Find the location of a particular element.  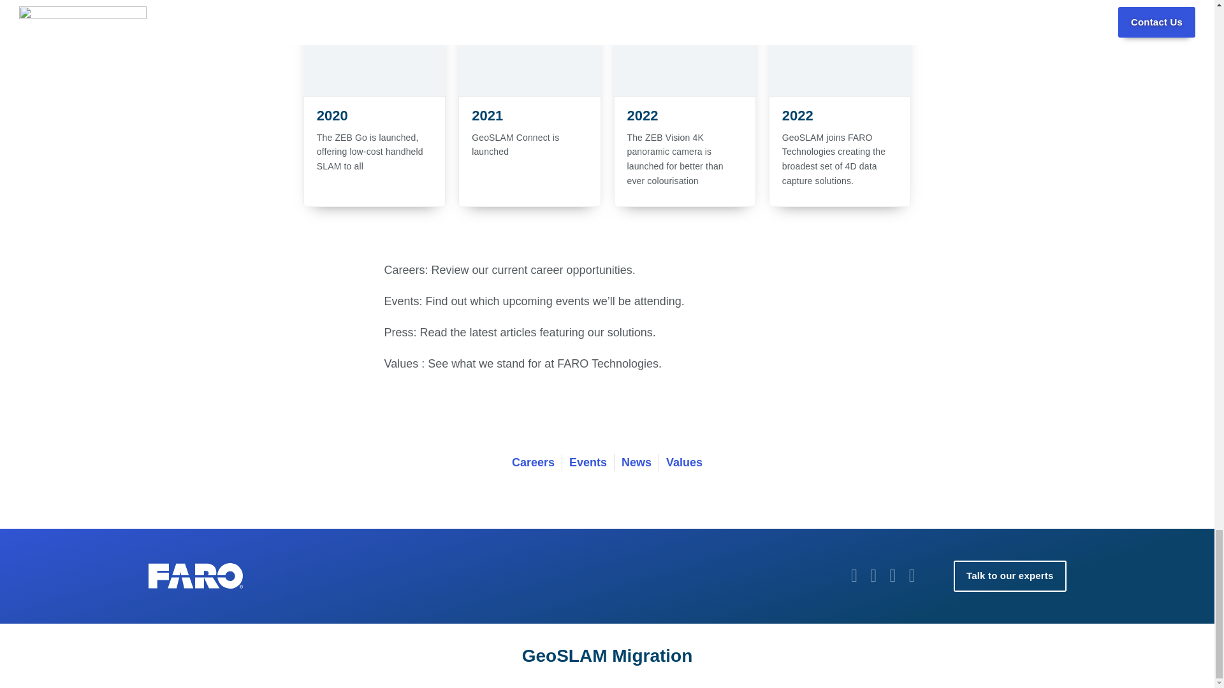

News is located at coordinates (636, 462).